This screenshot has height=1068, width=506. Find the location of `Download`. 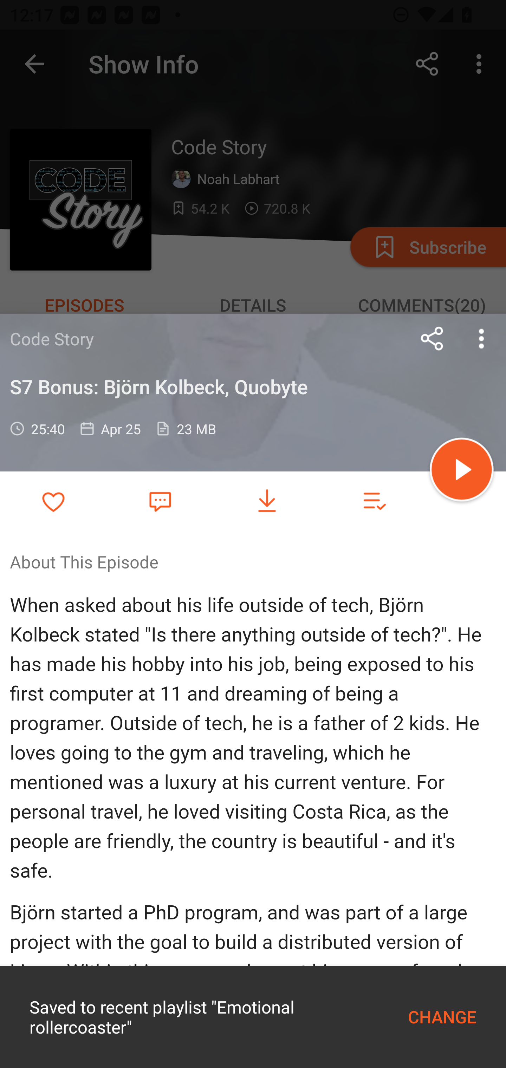

Download is located at coordinates (267, 501).